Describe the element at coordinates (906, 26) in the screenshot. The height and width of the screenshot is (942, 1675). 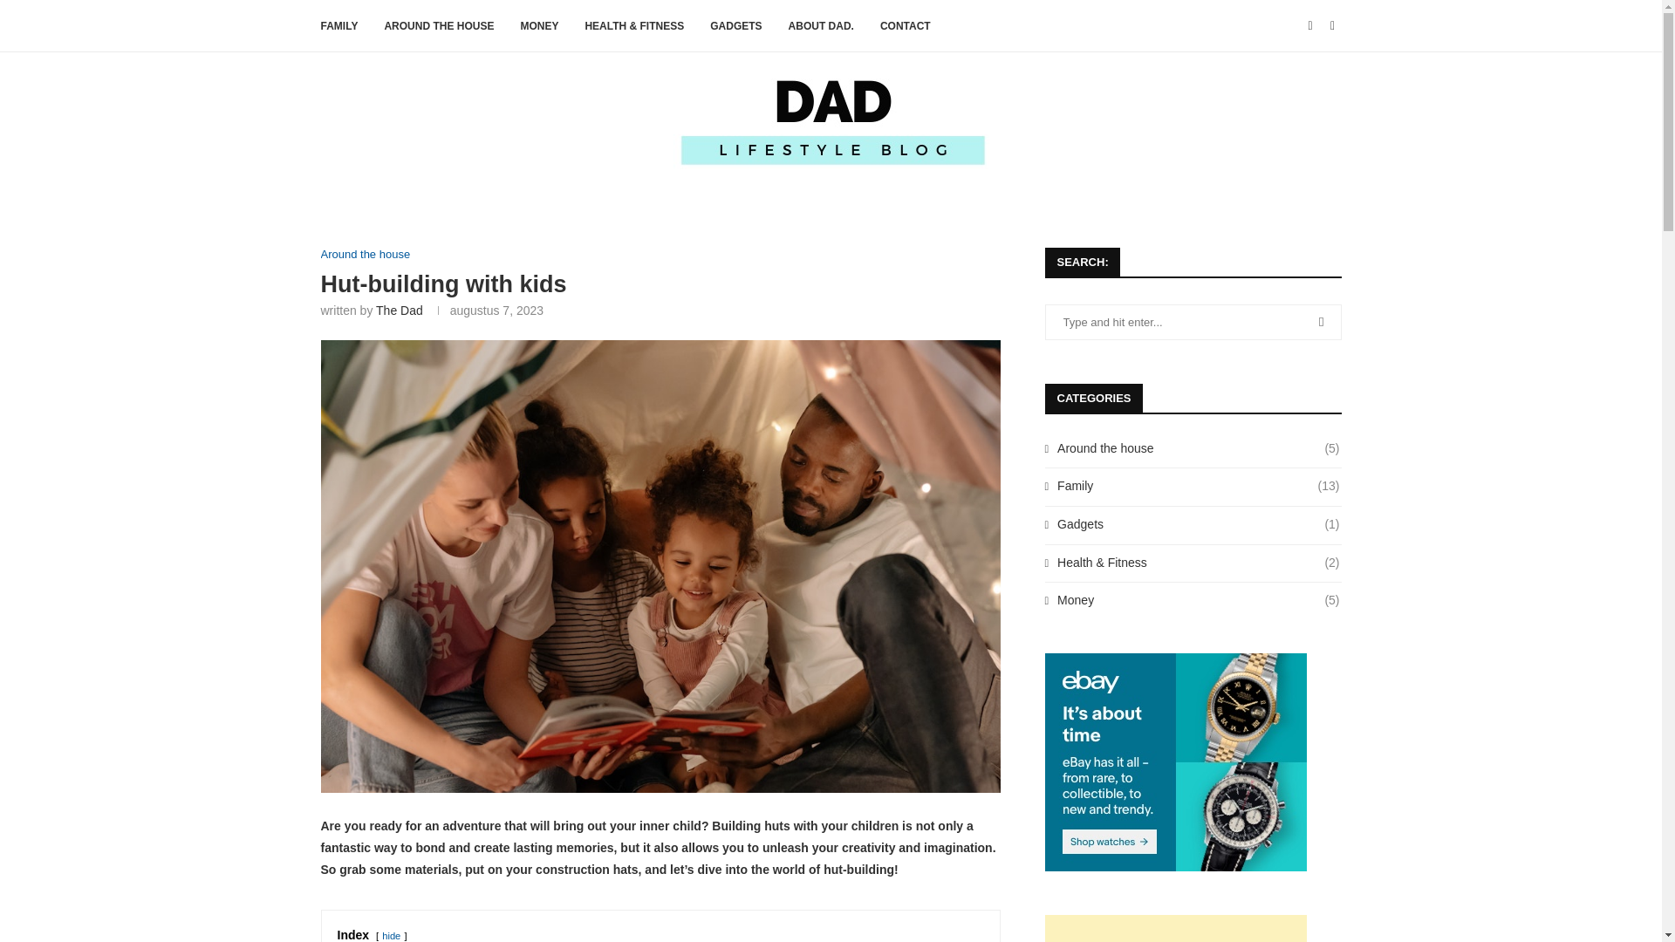
I see `CONTACT` at that location.